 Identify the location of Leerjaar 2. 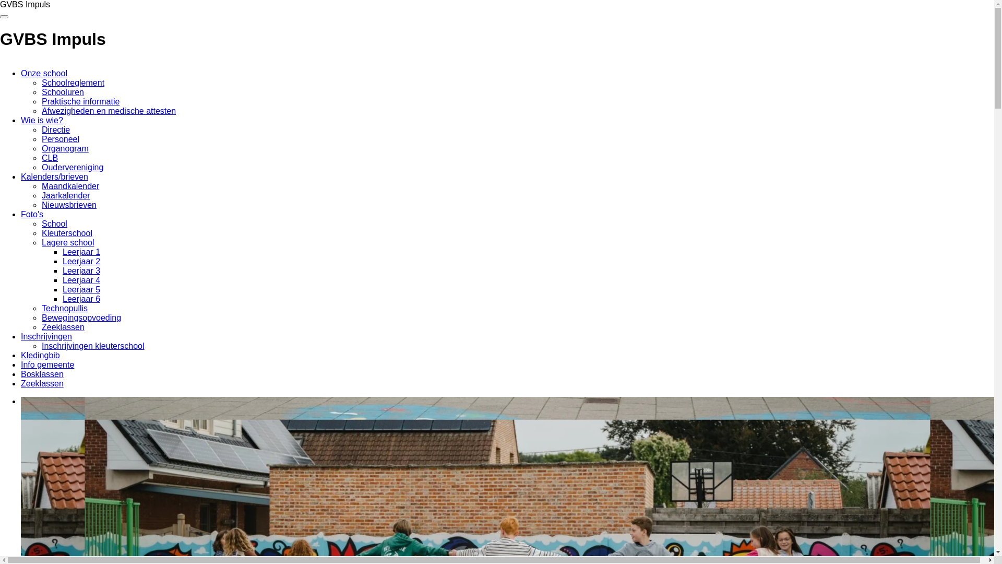
(81, 261).